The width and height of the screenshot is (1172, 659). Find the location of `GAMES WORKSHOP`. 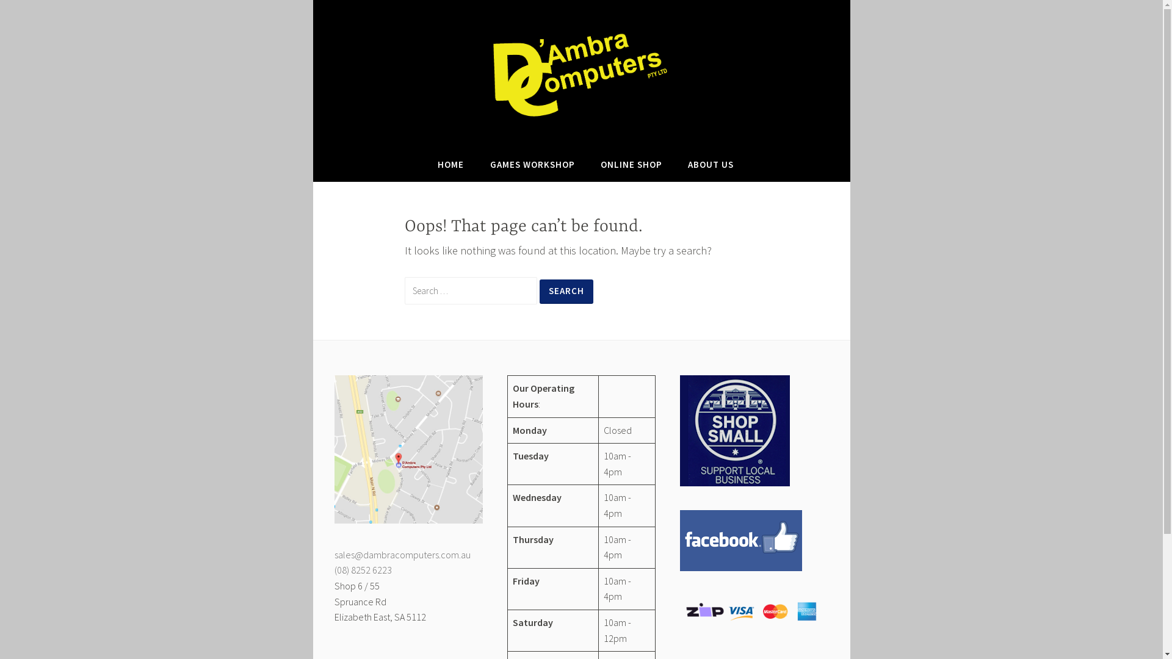

GAMES WORKSHOP is located at coordinates (532, 165).